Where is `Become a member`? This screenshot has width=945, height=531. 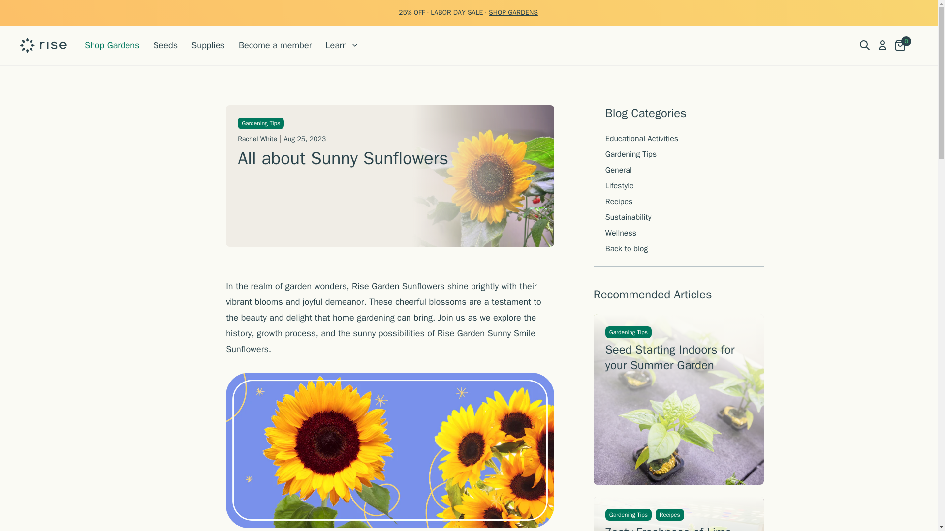
Become a member is located at coordinates (275, 45).